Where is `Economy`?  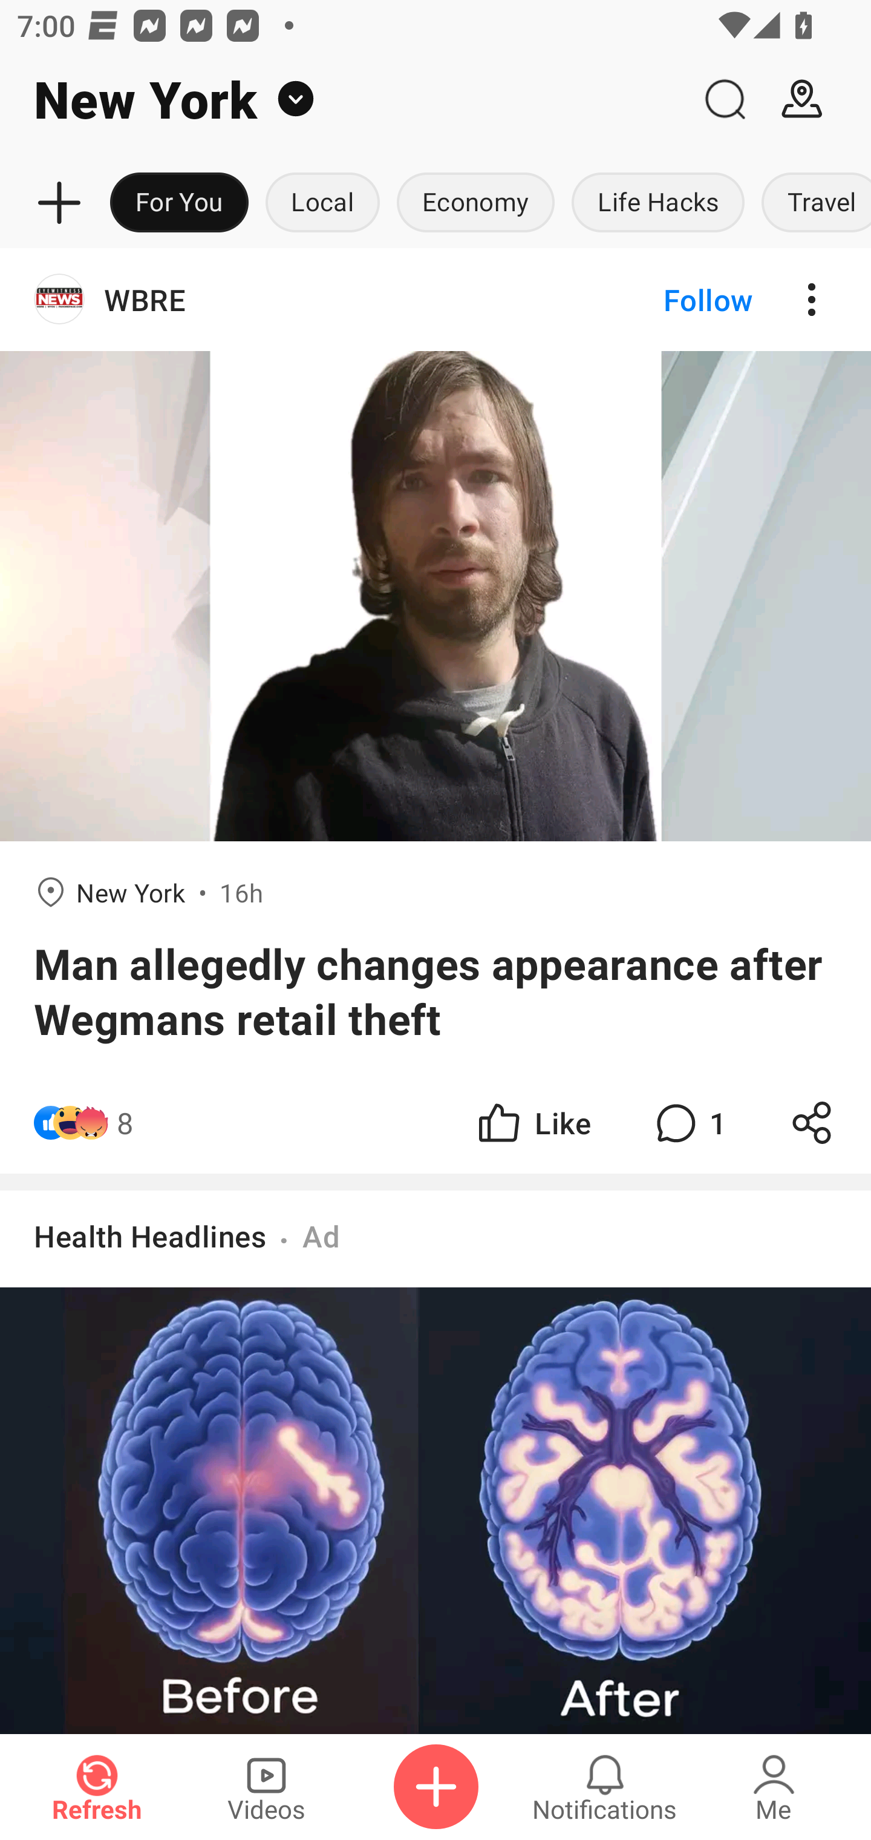 Economy is located at coordinates (475, 203).